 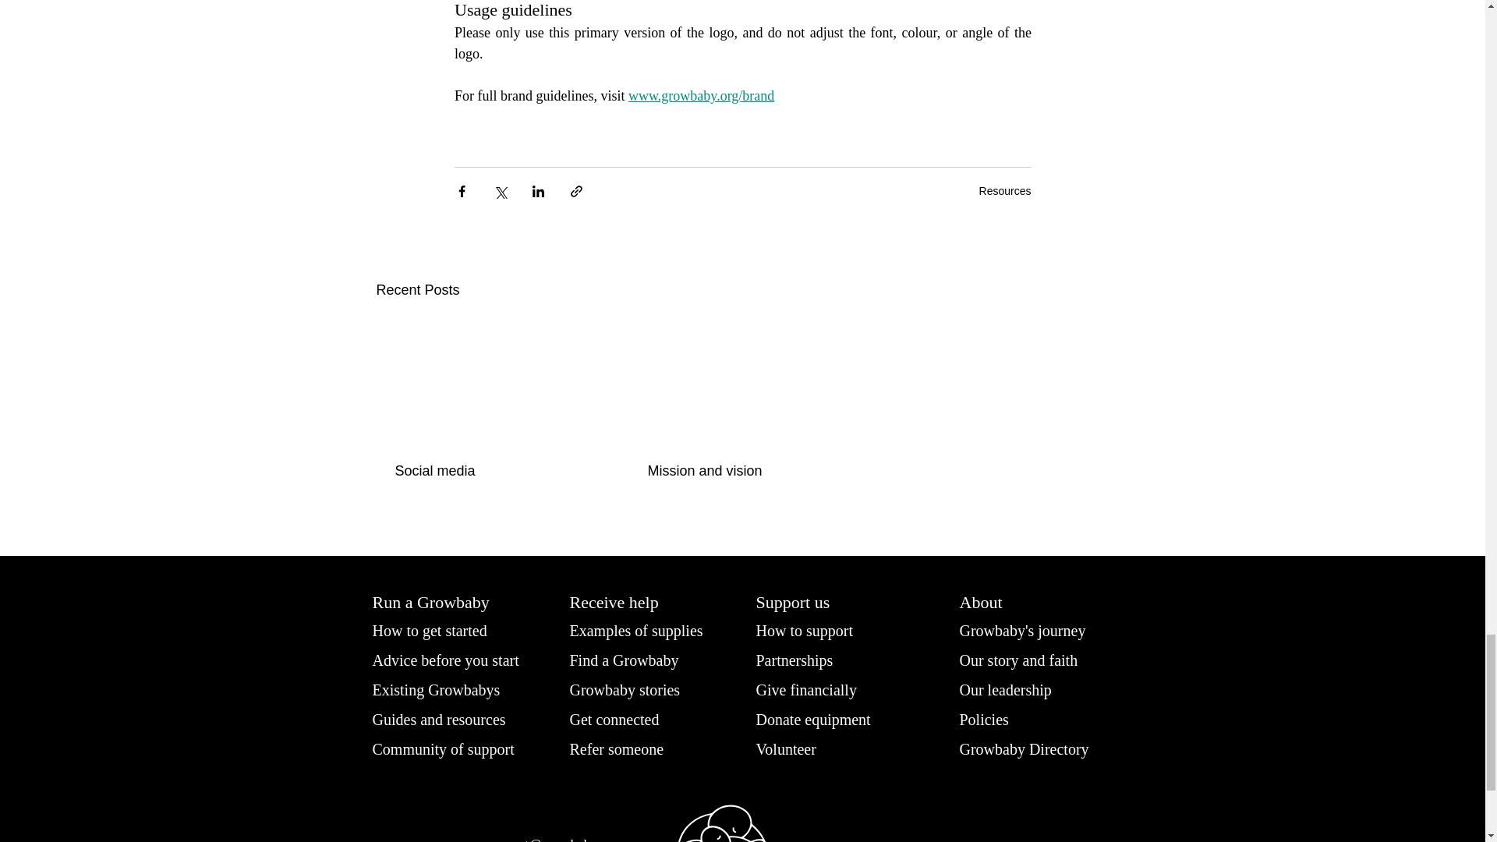 What do you see at coordinates (1025, 660) in the screenshot?
I see `Our story and faith` at bounding box center [1025, 660].